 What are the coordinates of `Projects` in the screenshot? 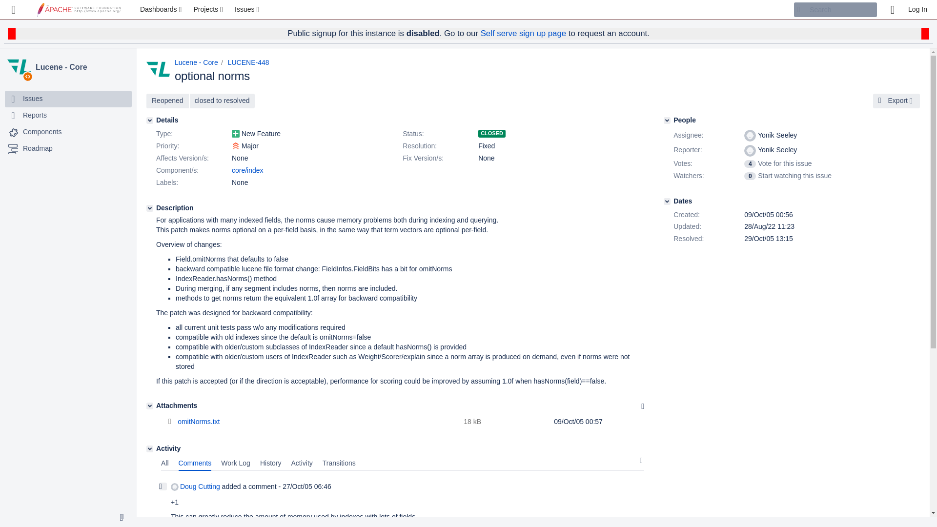 It's located at (209, 10).